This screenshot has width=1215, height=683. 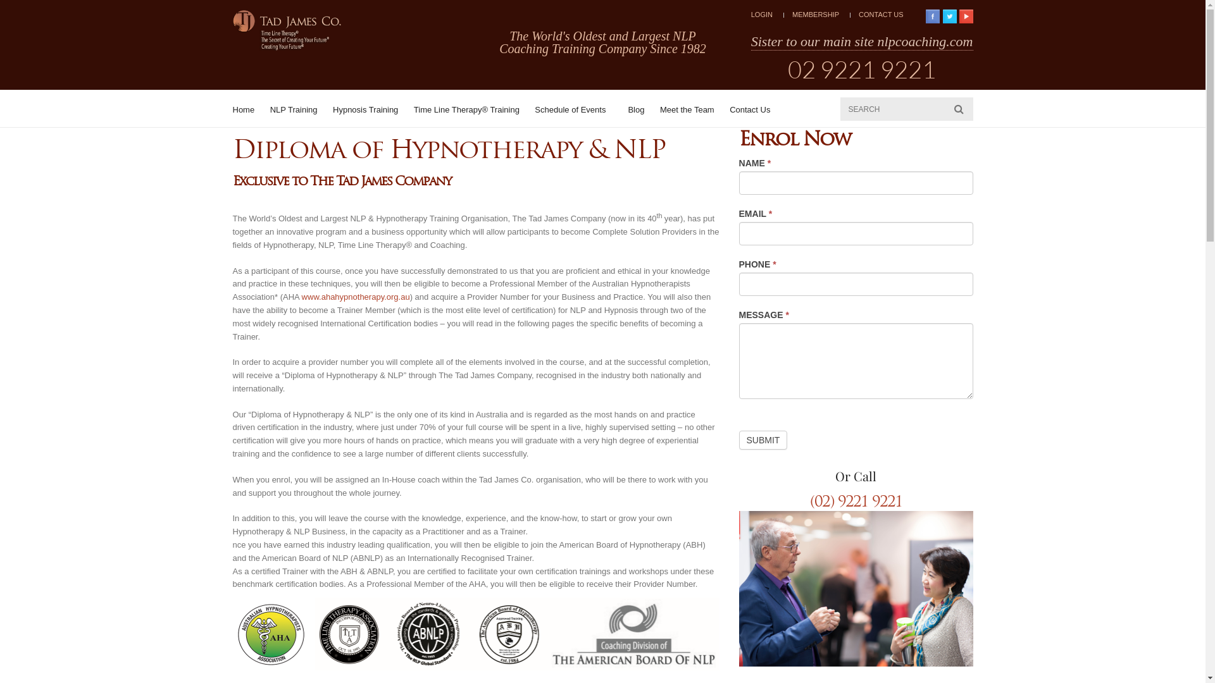 I want to click on LOGIN, so click(x=762, y=15).